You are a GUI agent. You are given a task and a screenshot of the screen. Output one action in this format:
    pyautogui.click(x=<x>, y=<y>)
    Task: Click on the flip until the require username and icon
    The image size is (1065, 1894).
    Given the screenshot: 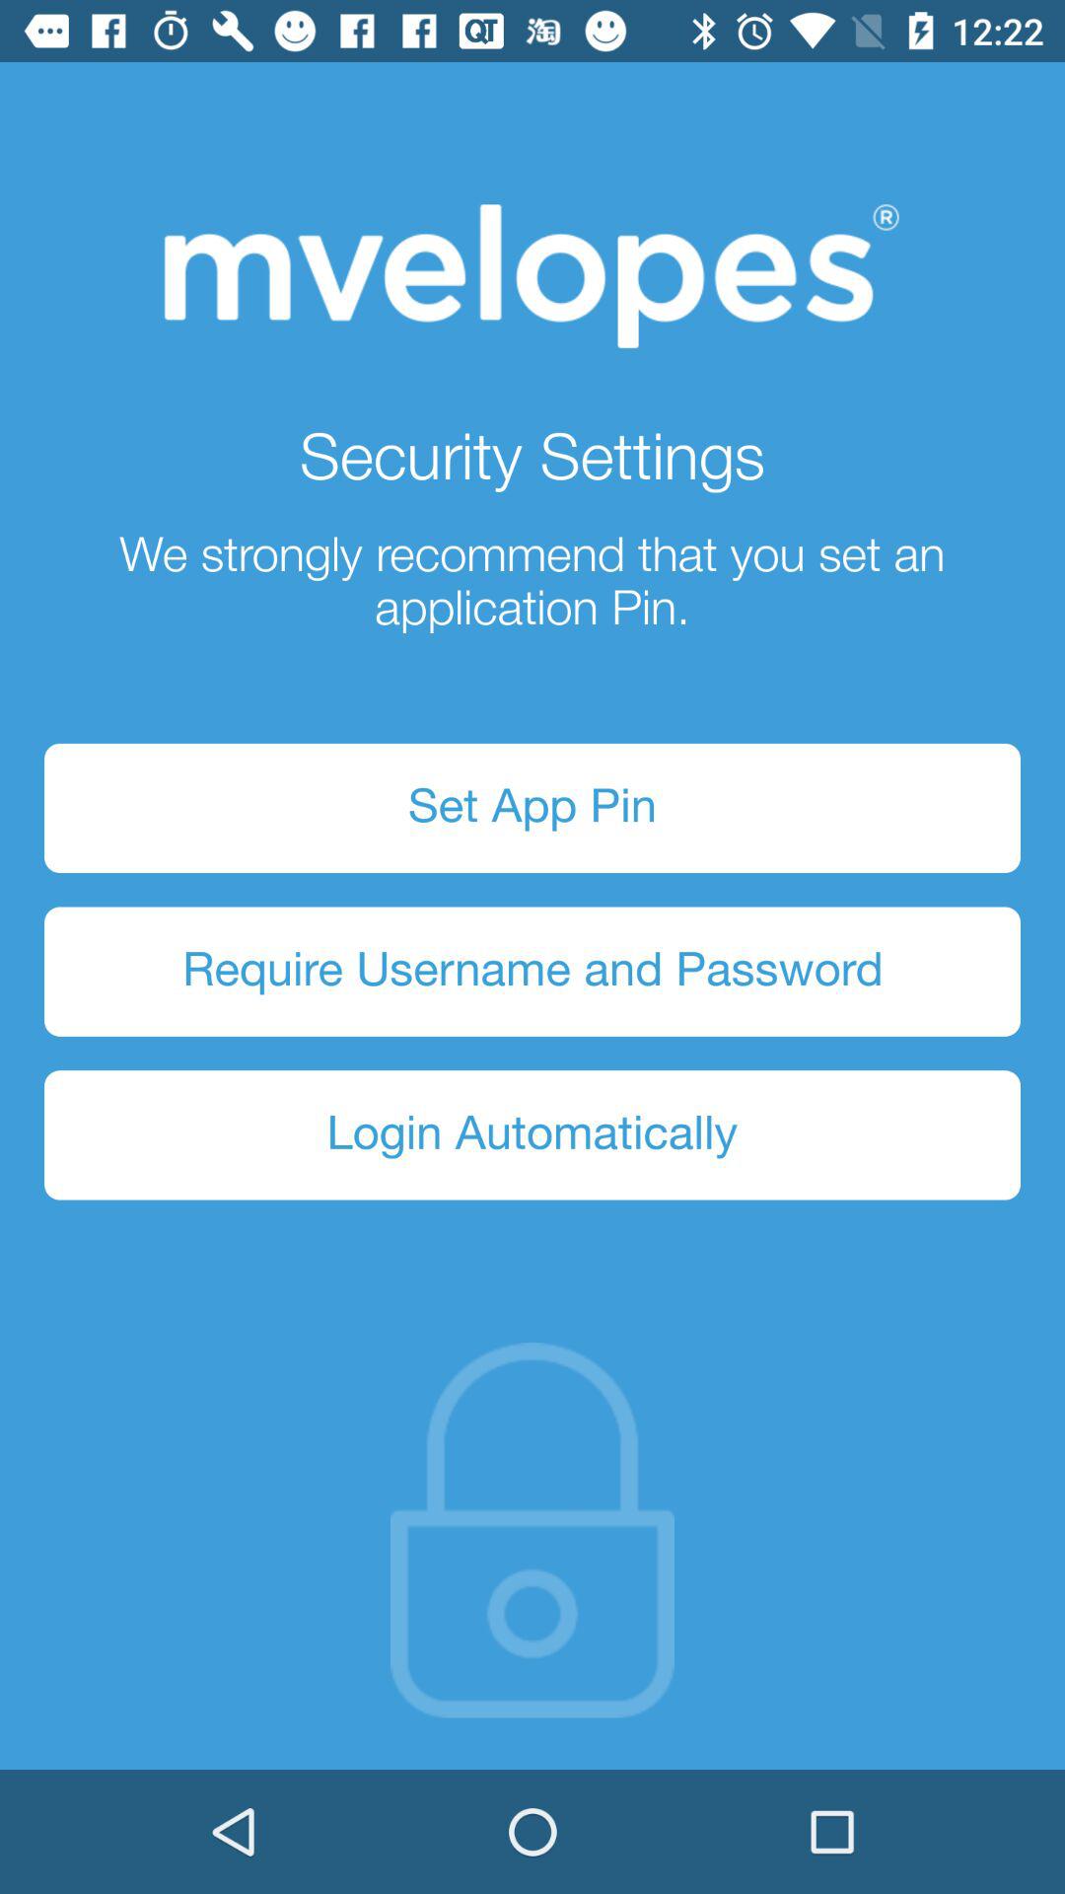 What is the action you would take?
    pyautogui.click(x=532, y=971)
    